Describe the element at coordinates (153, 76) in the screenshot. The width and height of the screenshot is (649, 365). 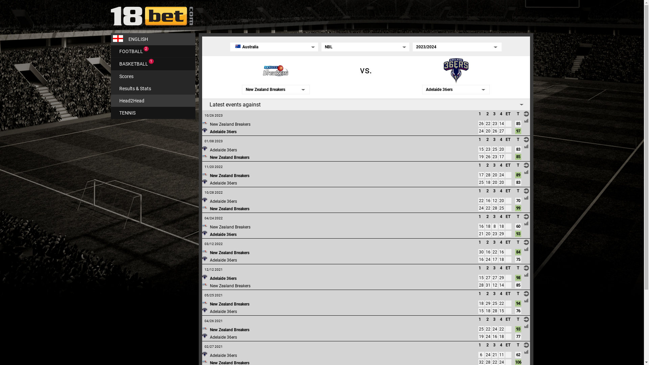
I see `Scores` at that location.